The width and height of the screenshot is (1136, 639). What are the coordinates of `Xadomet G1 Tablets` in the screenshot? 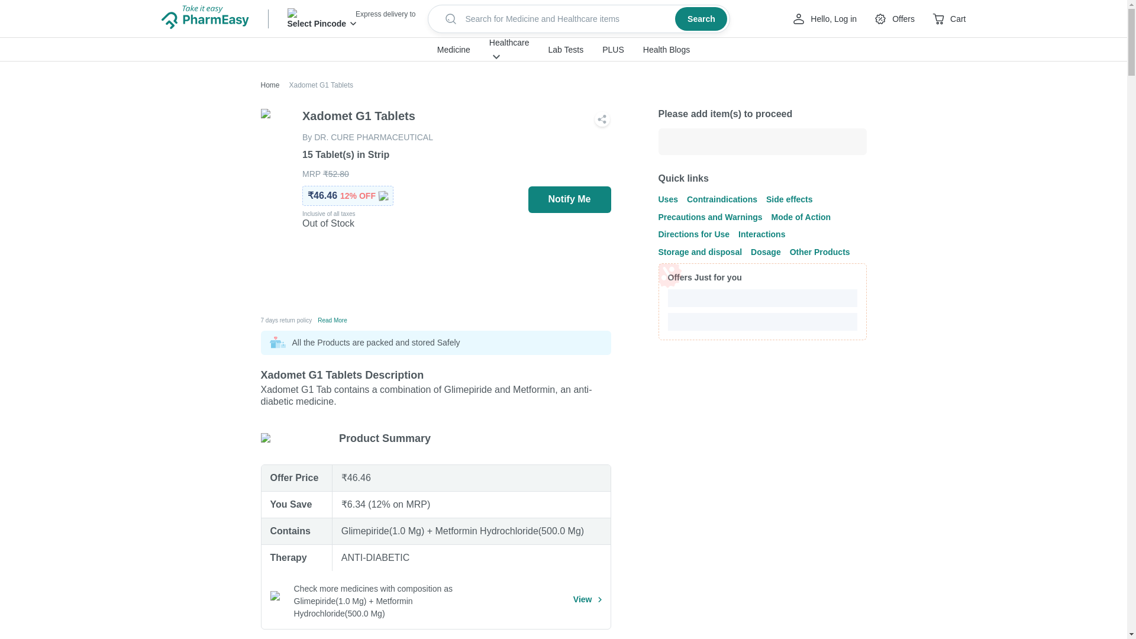 It's located at (316, 85).